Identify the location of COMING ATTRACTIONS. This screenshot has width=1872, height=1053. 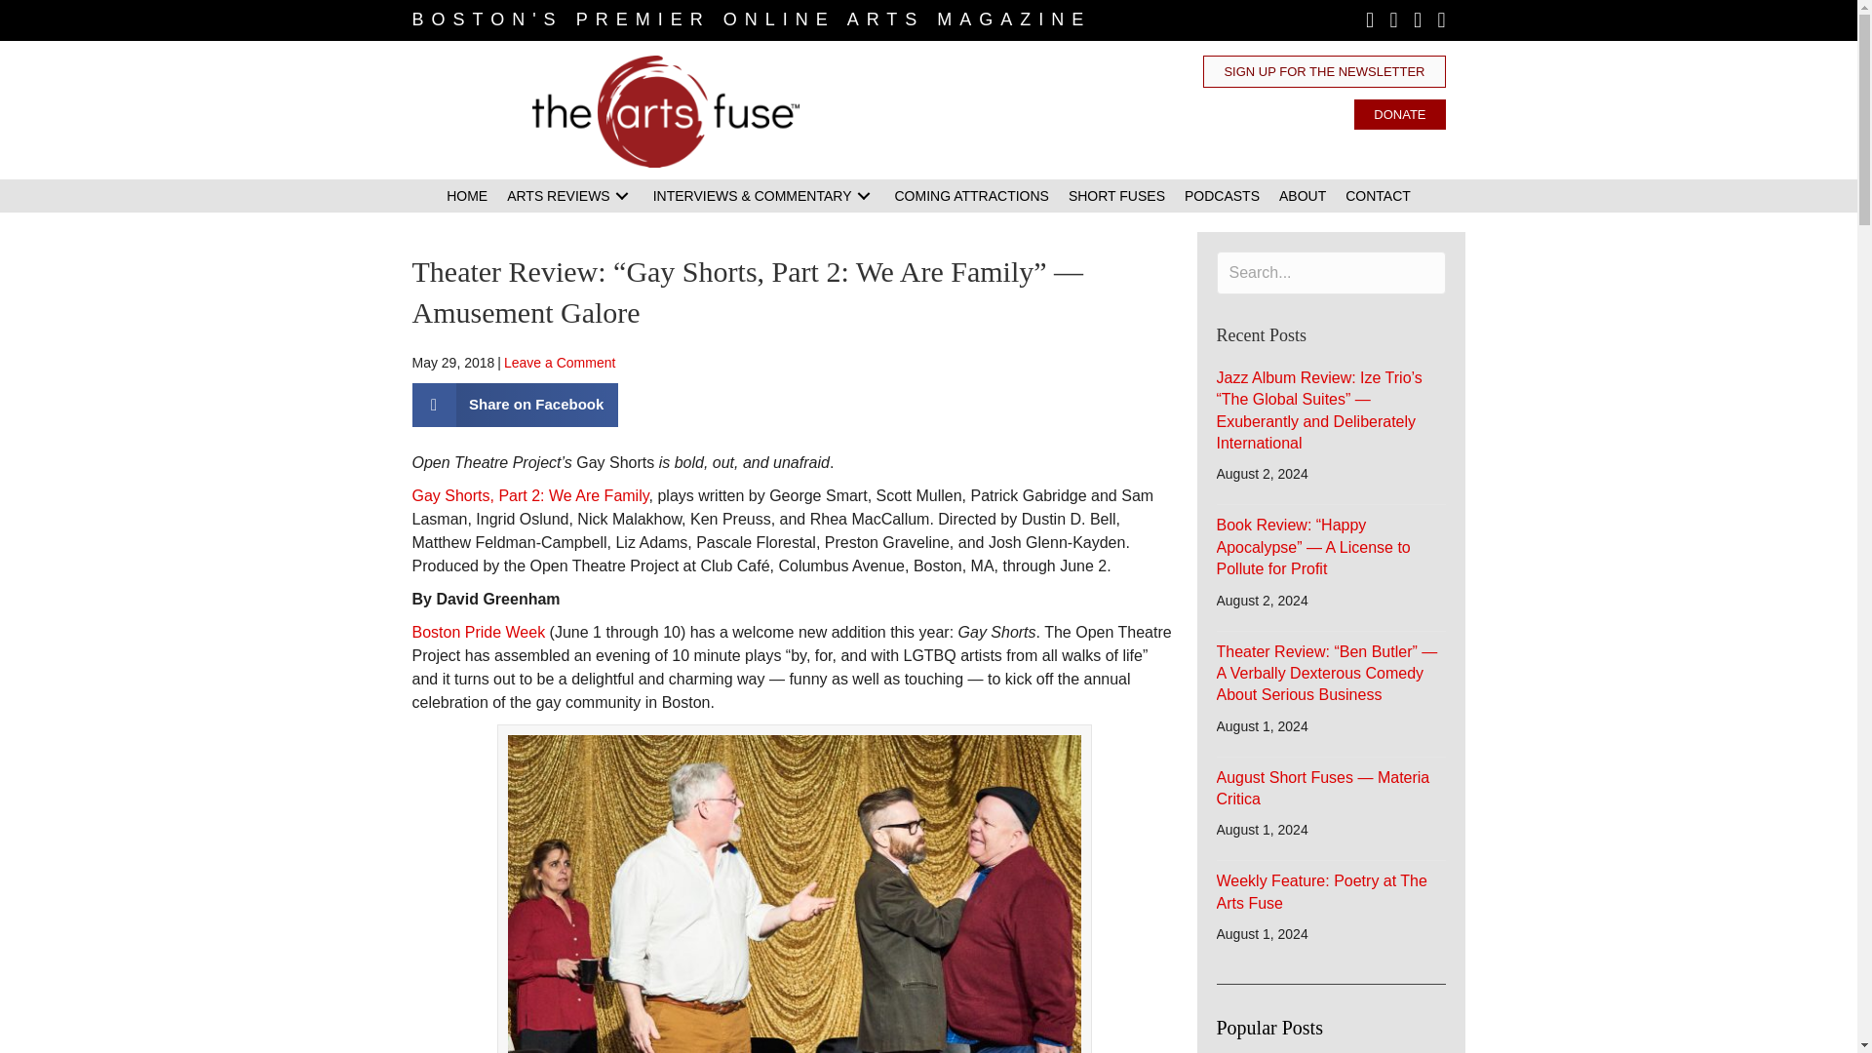
(972, 195).